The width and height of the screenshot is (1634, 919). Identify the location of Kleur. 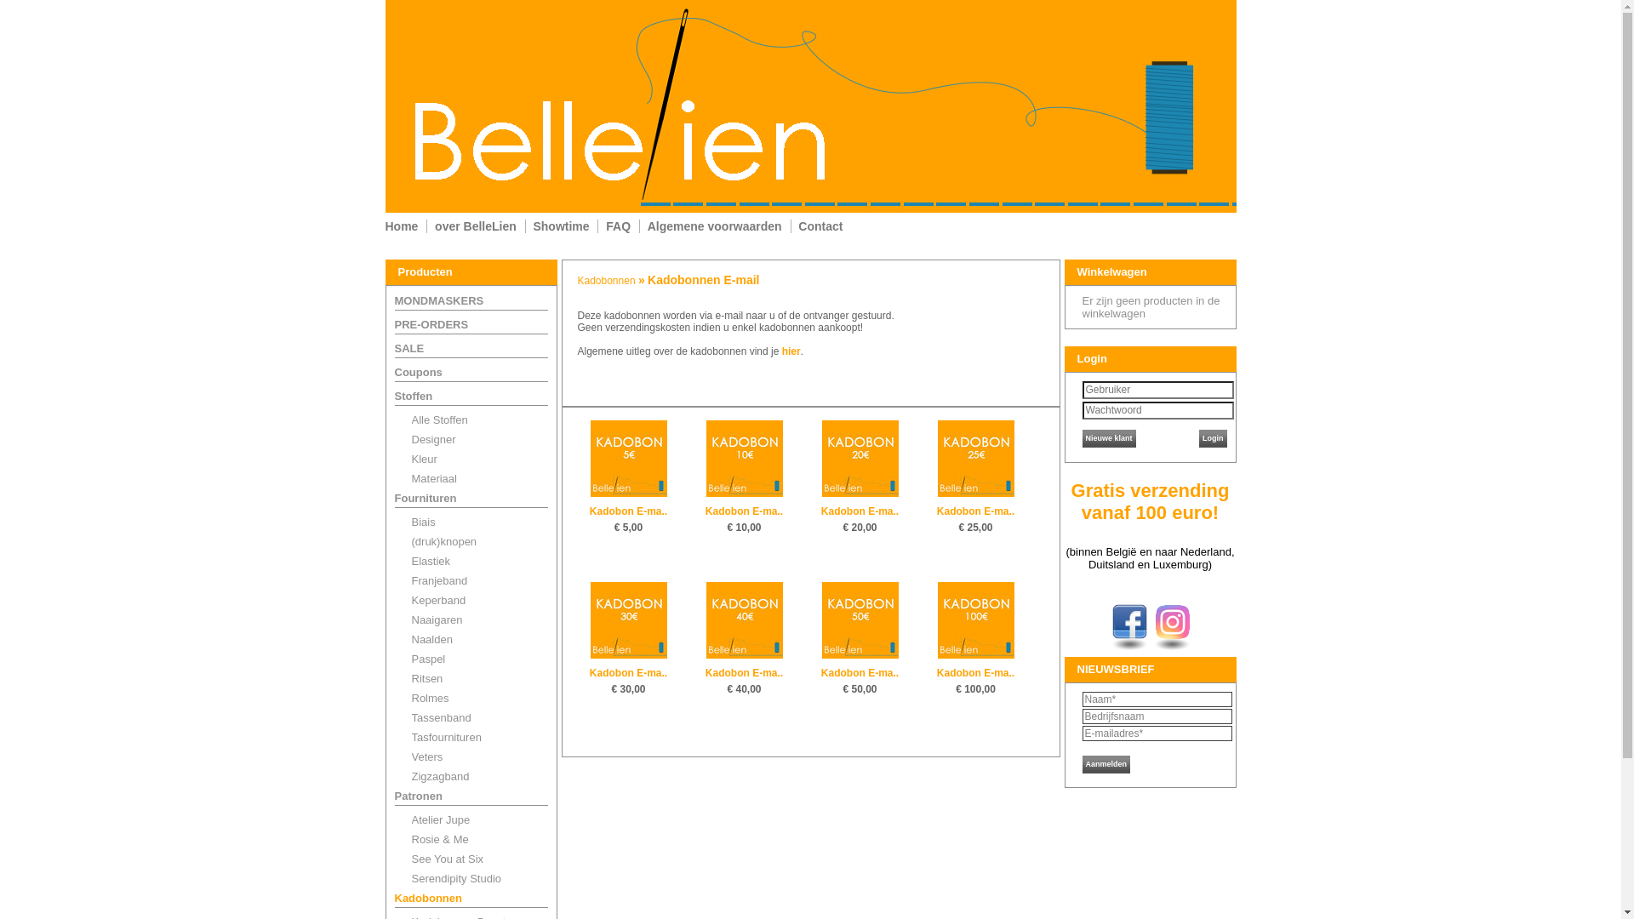
(425, 459).